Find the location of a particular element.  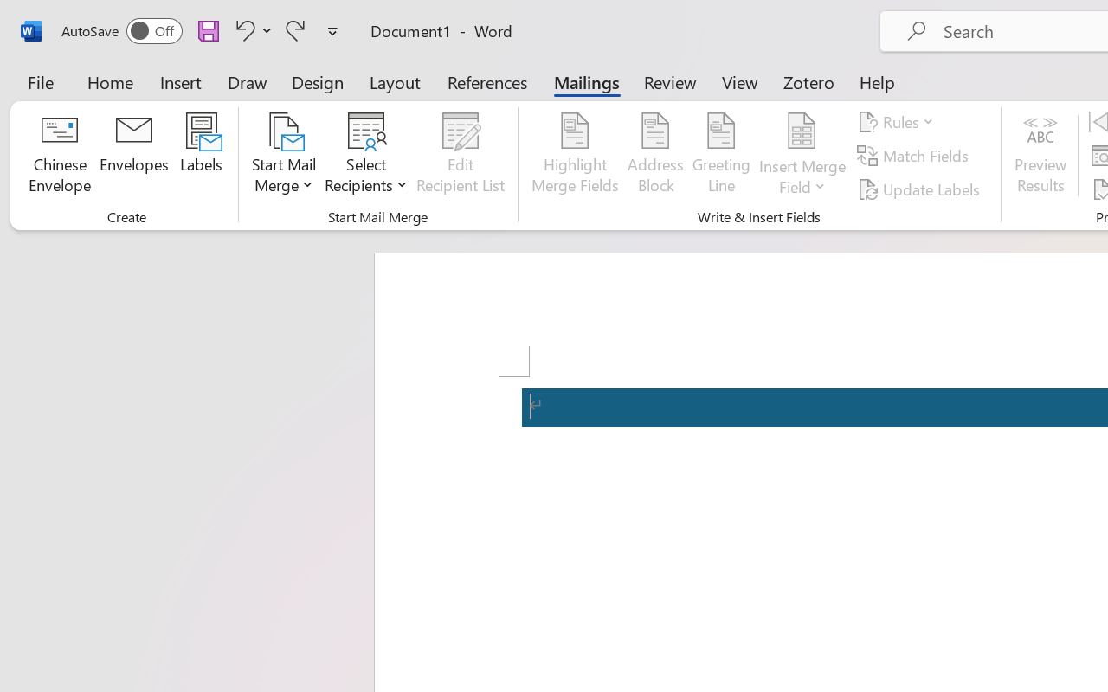

Envelopes... is located at coordinates (134, 156).